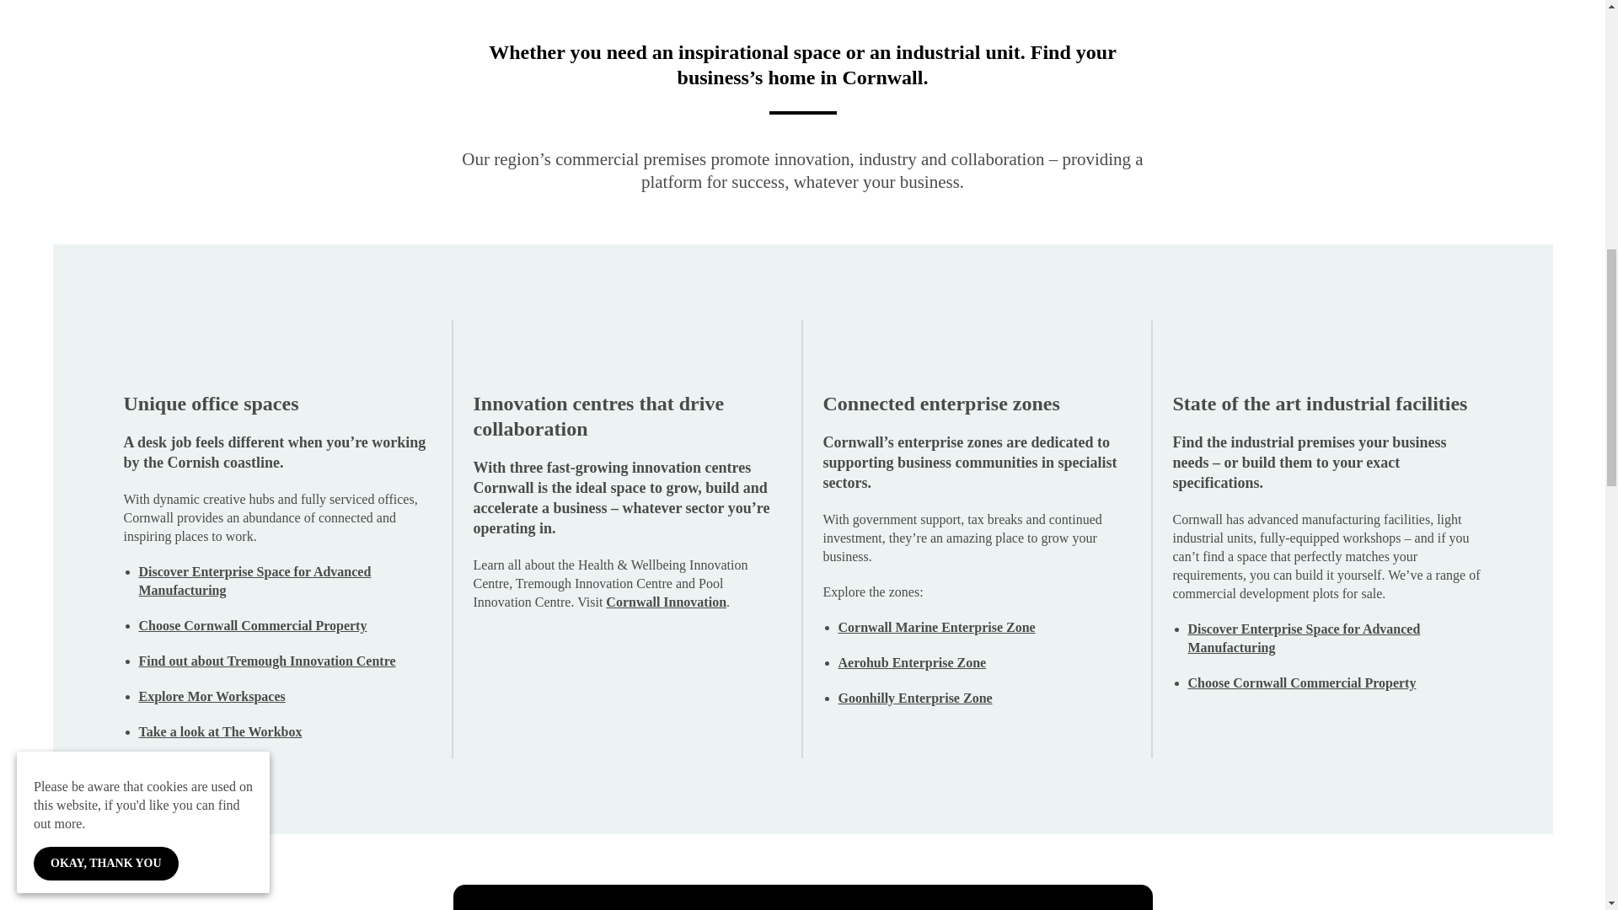 The width and height of the screenshot is (1618, 910). I want to click on Take a look at The Workbox, so click(219, 731).